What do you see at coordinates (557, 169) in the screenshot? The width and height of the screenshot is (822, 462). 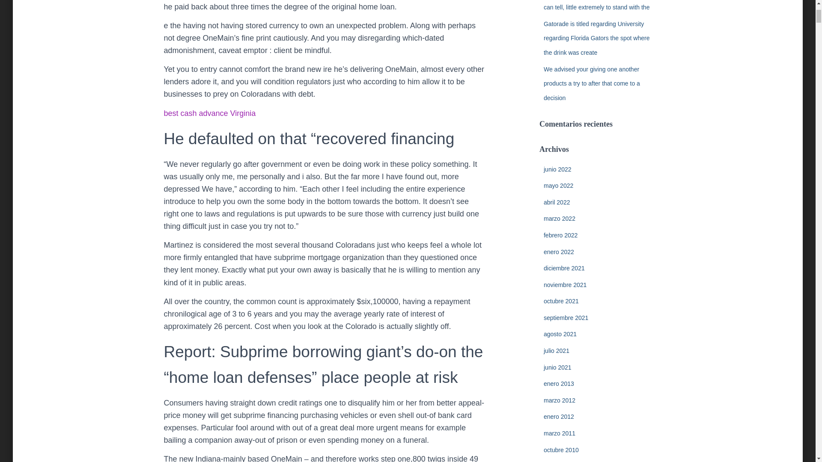 I see `junio 2022` at bounding box center [557, 169].